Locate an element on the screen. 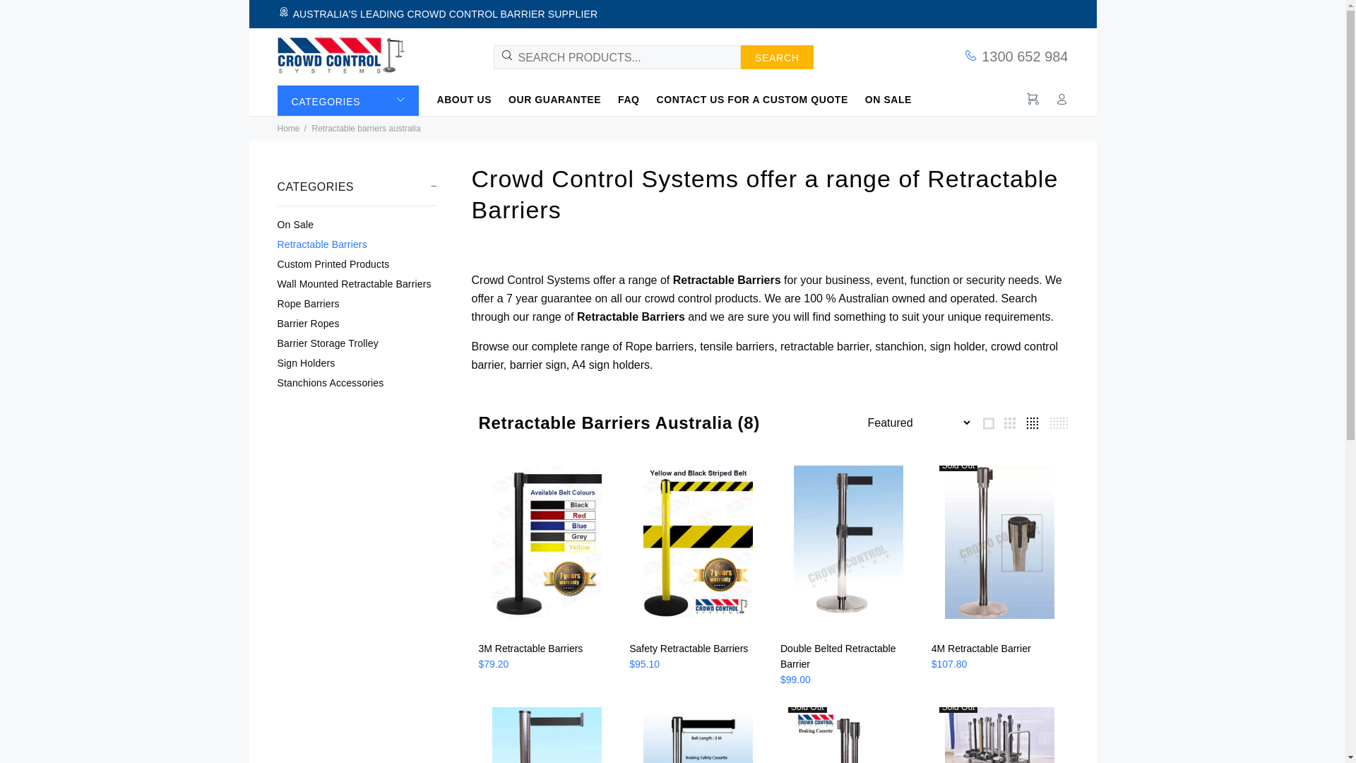 Image resolution: width=1356 pixels, height=763 pixels. Barrier Storage Trolley is located at coordinates (356, 343).